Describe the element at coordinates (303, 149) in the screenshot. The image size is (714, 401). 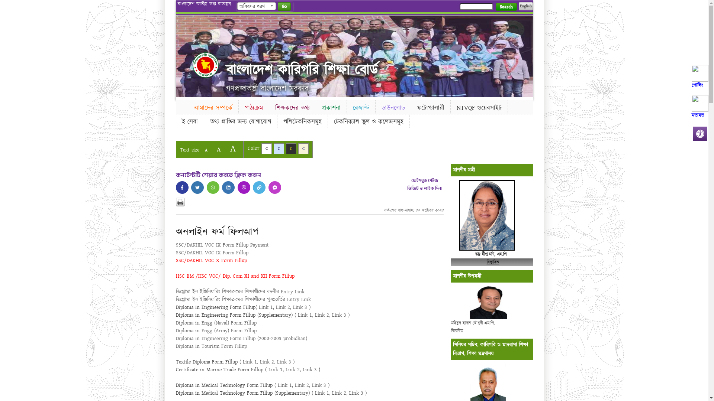
I see `C` at that location.